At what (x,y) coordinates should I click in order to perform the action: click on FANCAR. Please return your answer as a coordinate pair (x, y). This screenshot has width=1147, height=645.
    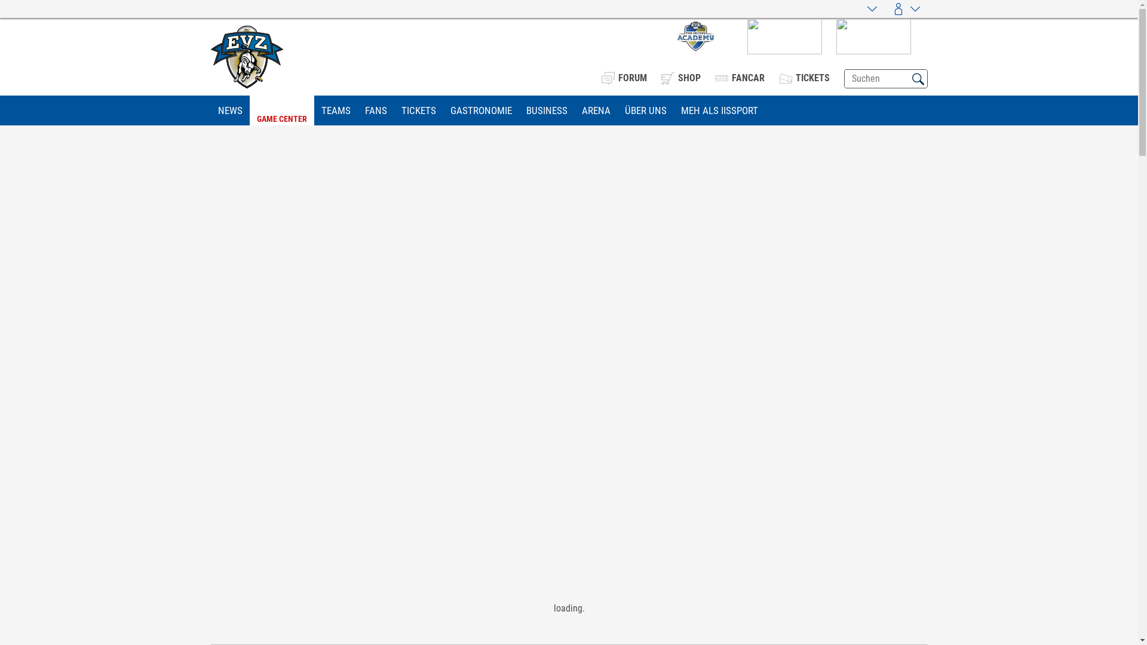
    Looking at the image, I should click on (740, 78).